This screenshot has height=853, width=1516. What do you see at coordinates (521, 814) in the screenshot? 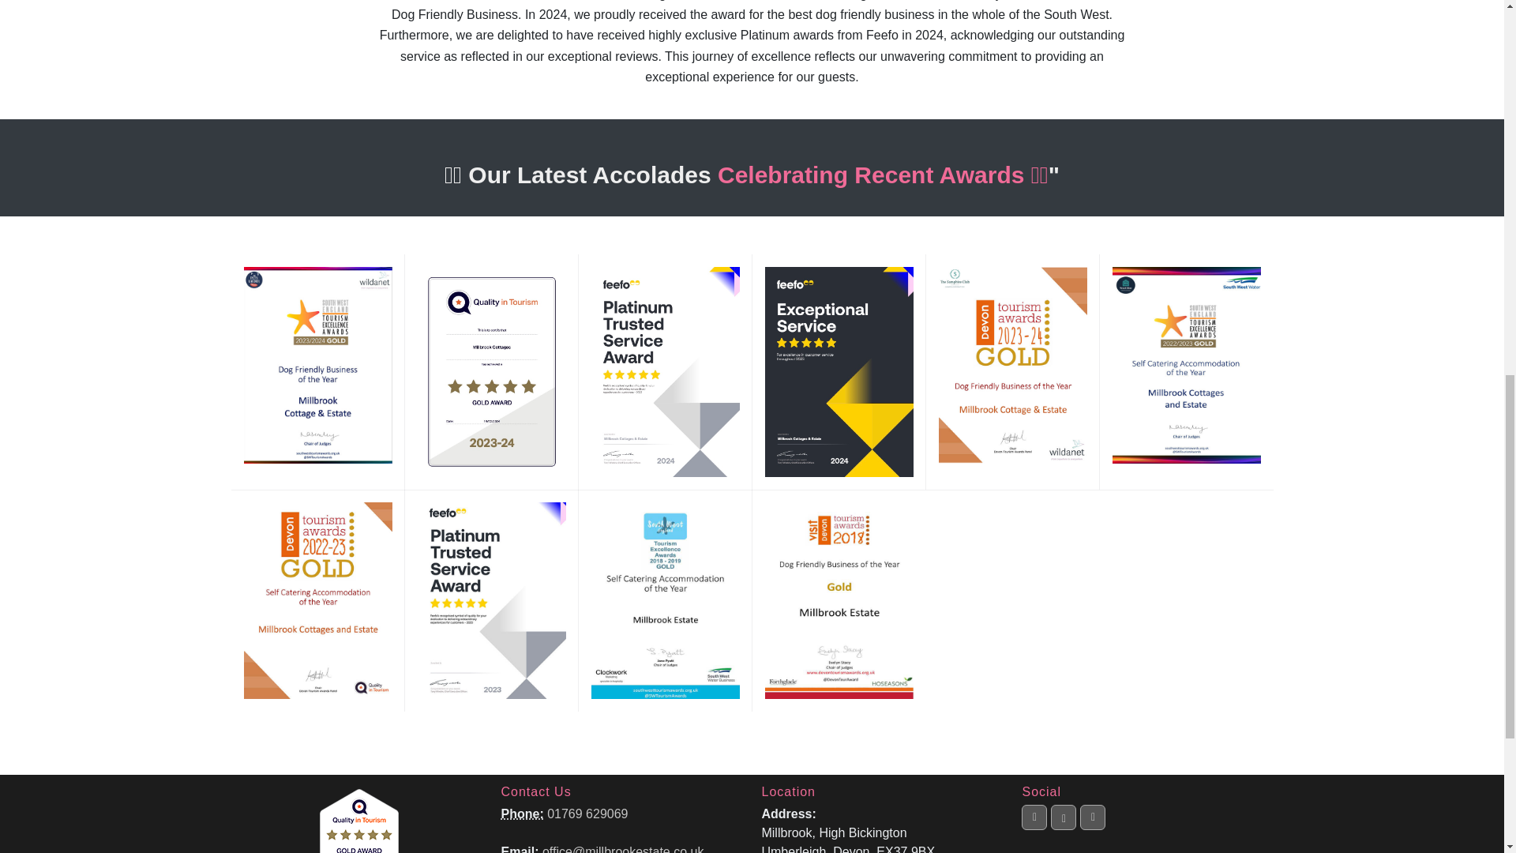
I see `Phone Number` at bounding box center [521, 814].